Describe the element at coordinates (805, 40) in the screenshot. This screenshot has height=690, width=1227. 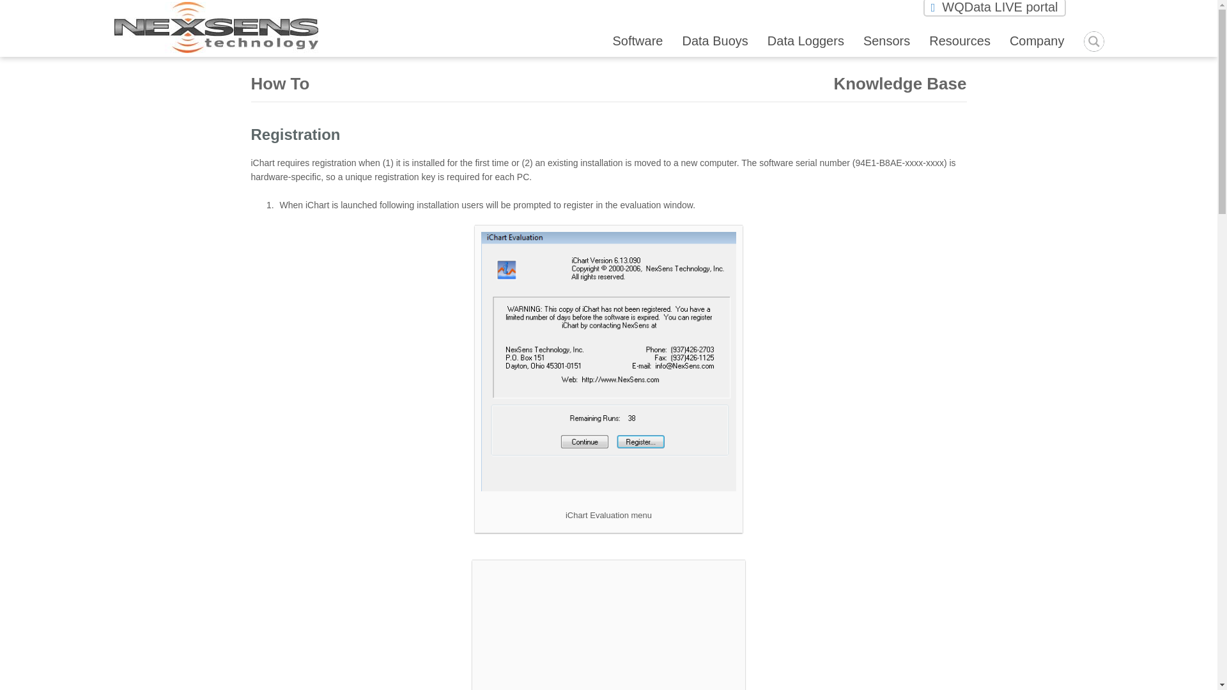
I see `Data Loggers` at that location.